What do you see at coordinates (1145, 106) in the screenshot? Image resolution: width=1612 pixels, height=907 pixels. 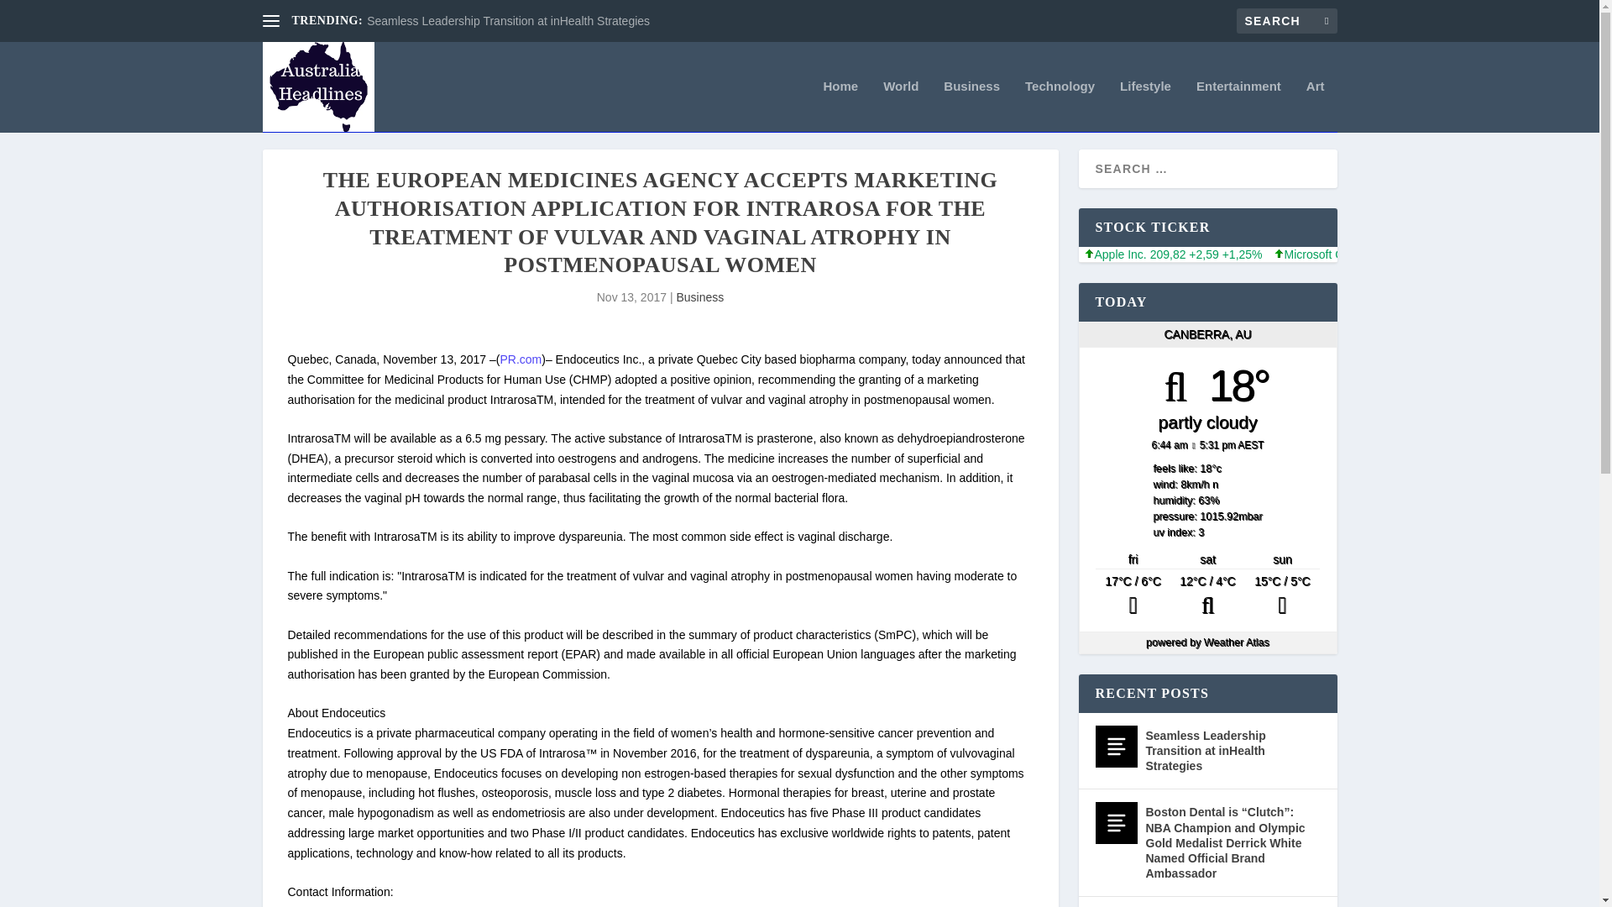 I see `Lifestyle` at bounding box center [1145, 106].